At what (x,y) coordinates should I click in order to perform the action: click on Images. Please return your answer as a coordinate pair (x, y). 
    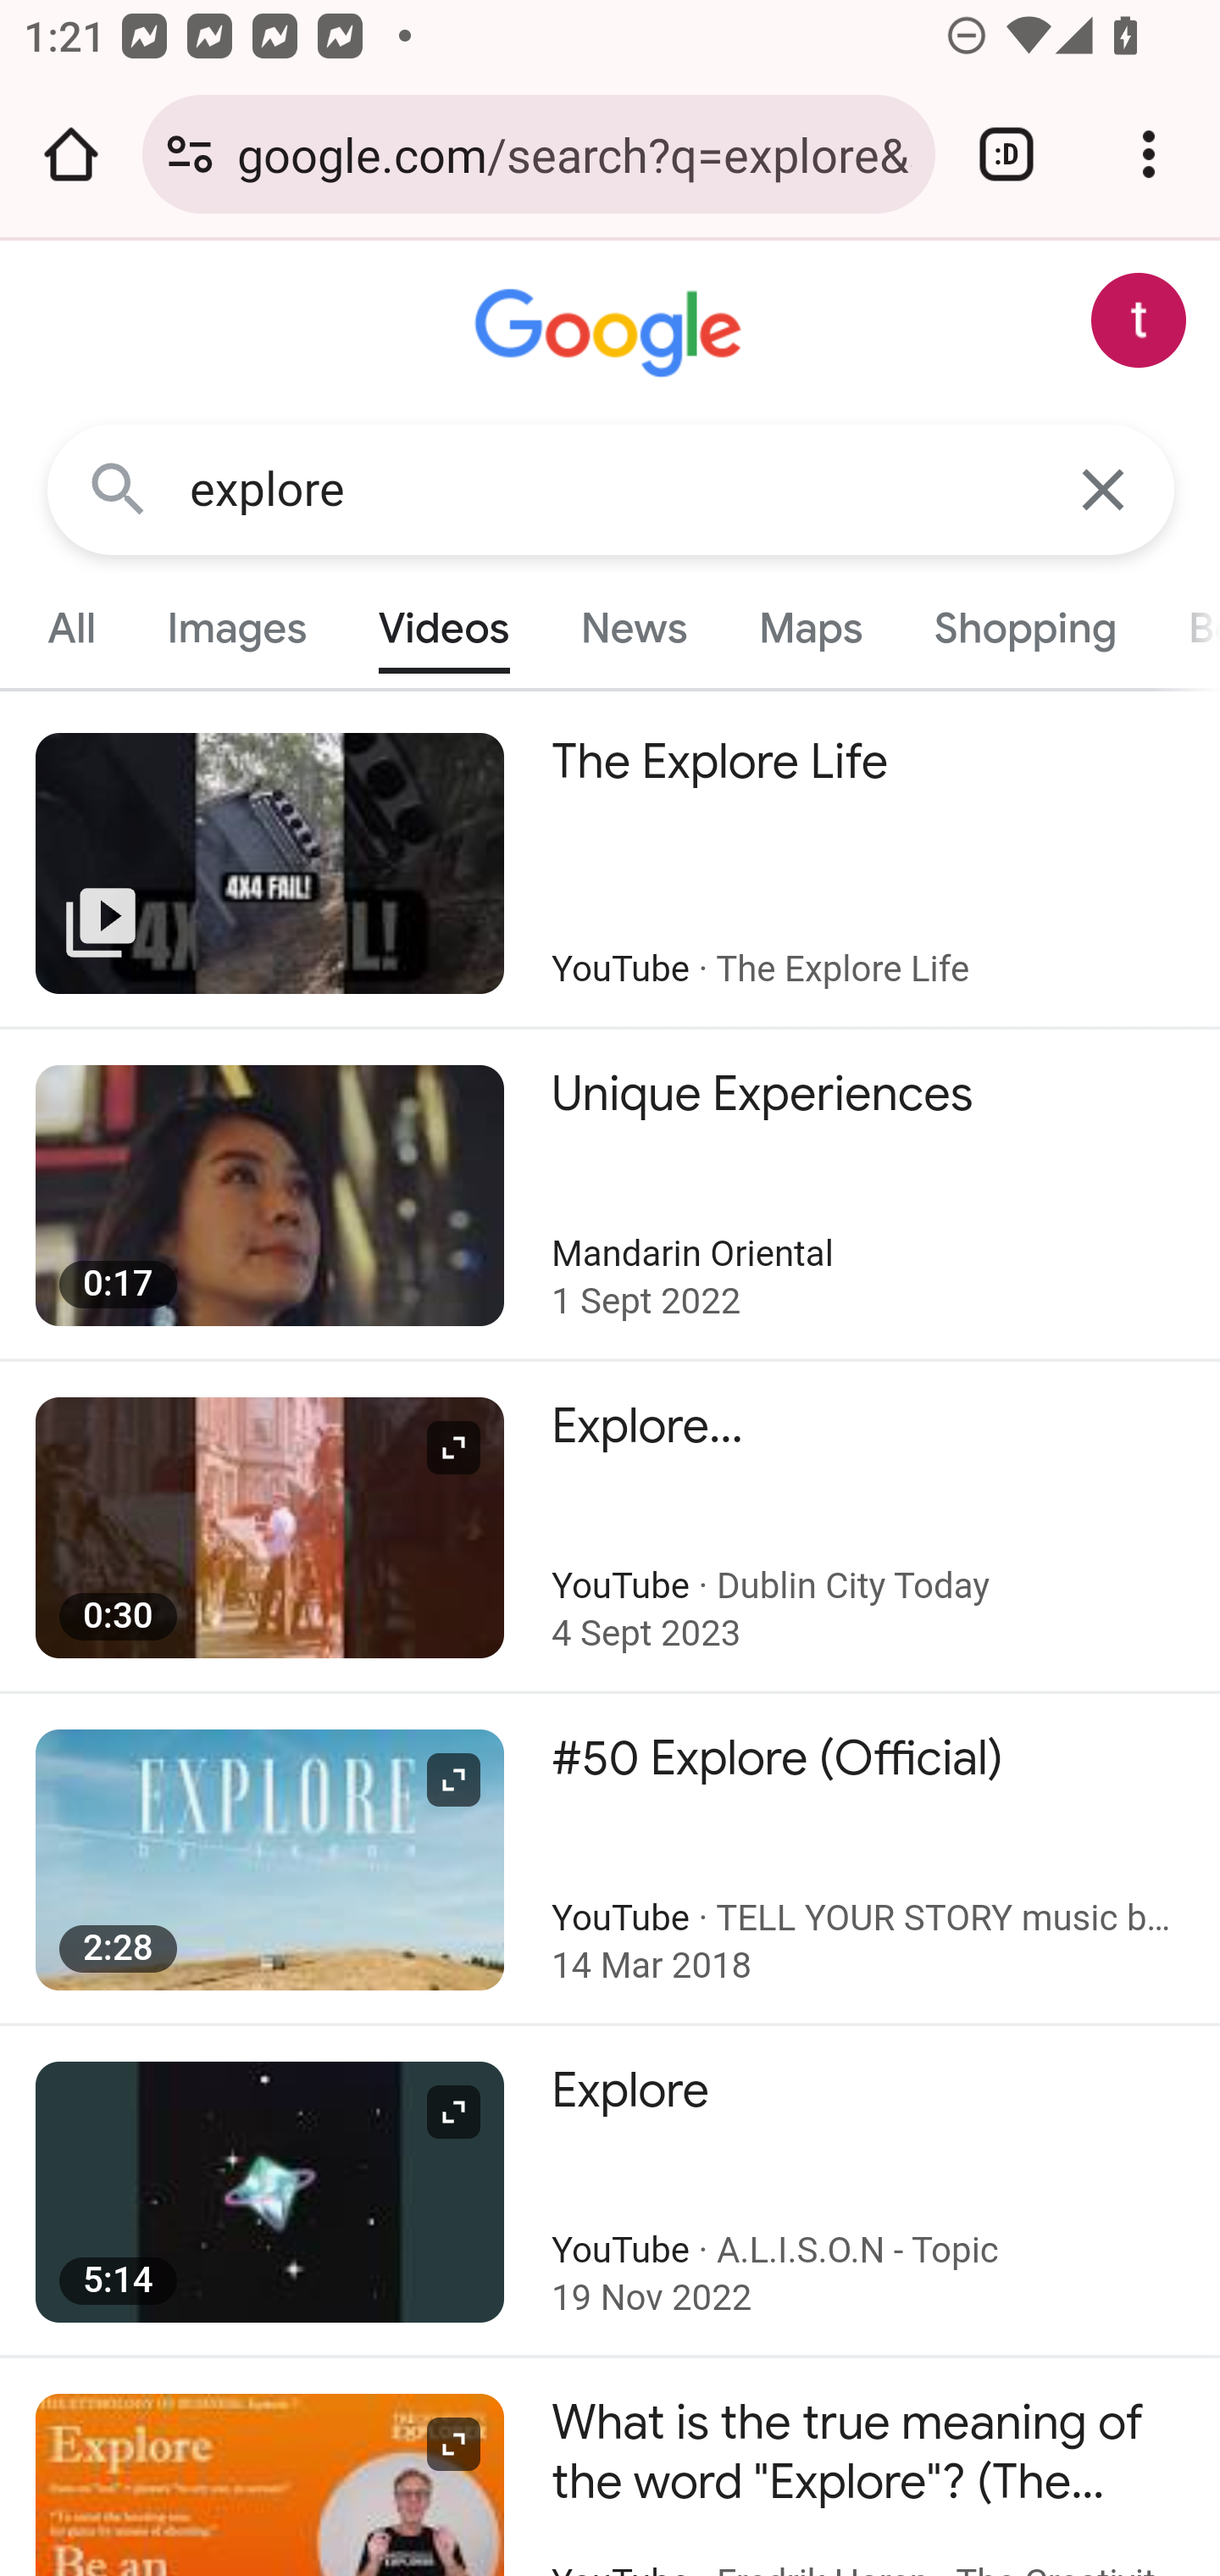
    Looking at the image, I should click on (237, 628).